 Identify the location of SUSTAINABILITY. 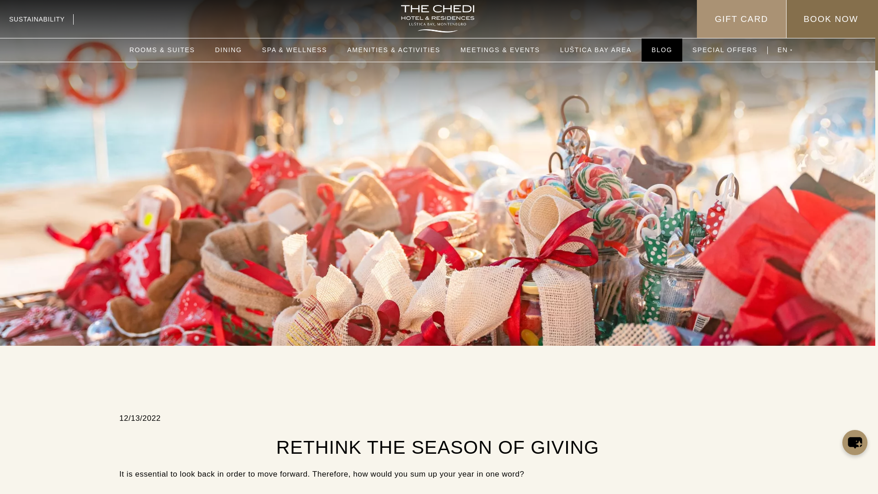
(42, 18).